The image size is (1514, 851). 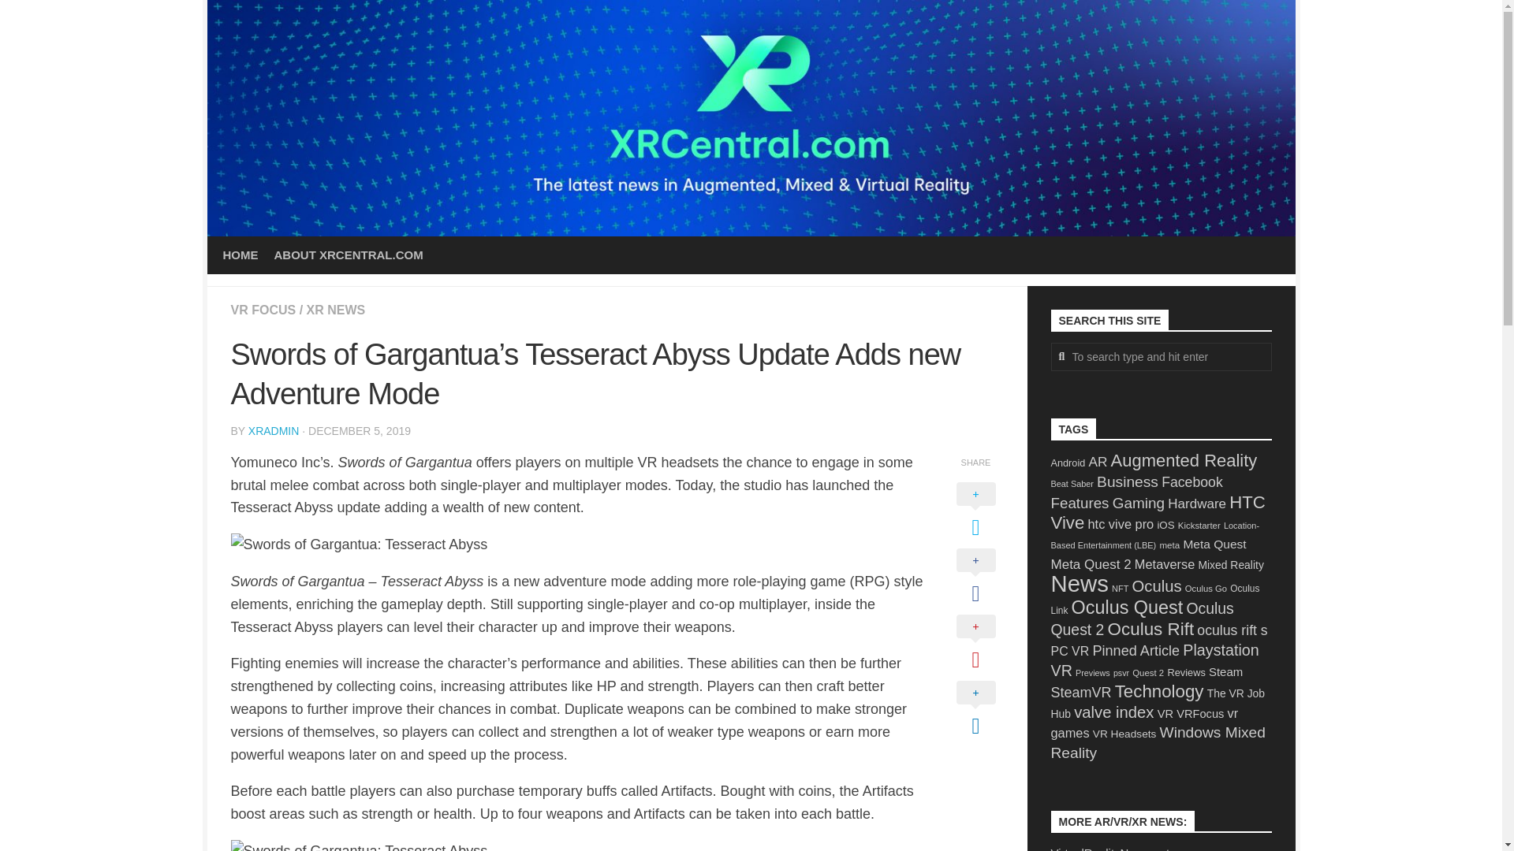 I want to click on Beat Saber, so click(x=1072, y=484).